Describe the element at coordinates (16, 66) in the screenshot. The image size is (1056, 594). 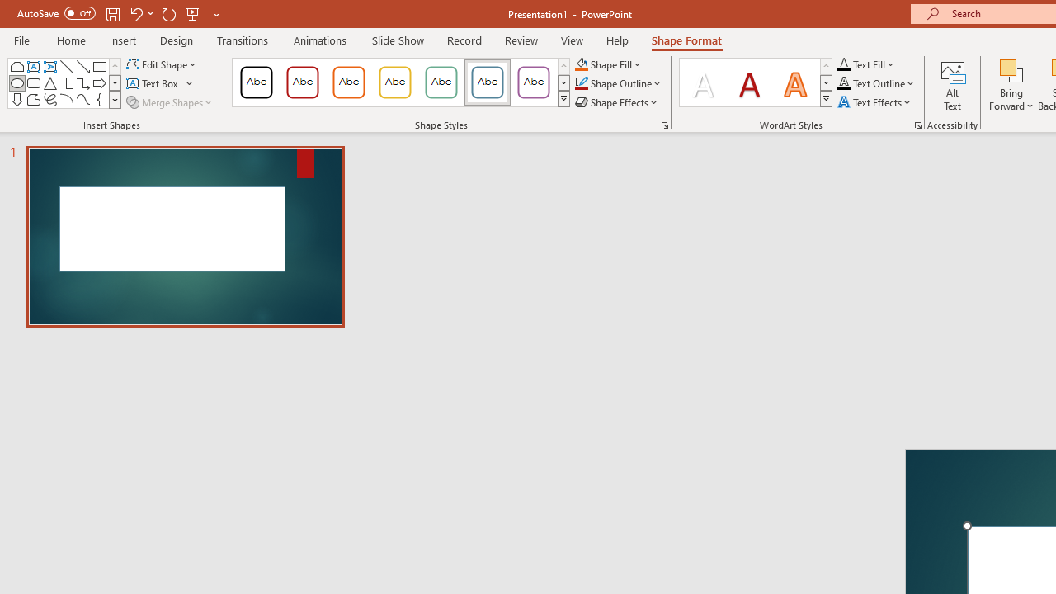
I see `Rectangle: Top Corners Snipped` at that location.